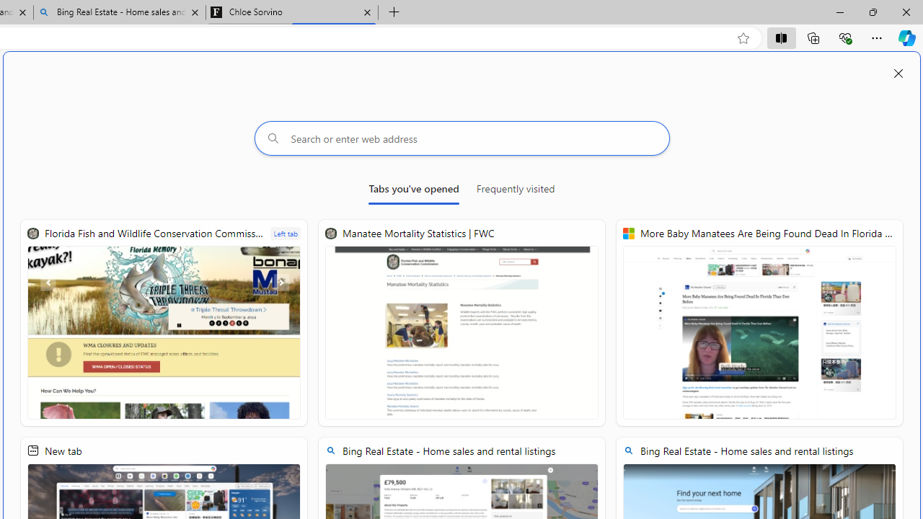  What do you see at coordinates (516, 192) in the screenshot?
I see `Frequently visited` at bounding box center [516, 192].